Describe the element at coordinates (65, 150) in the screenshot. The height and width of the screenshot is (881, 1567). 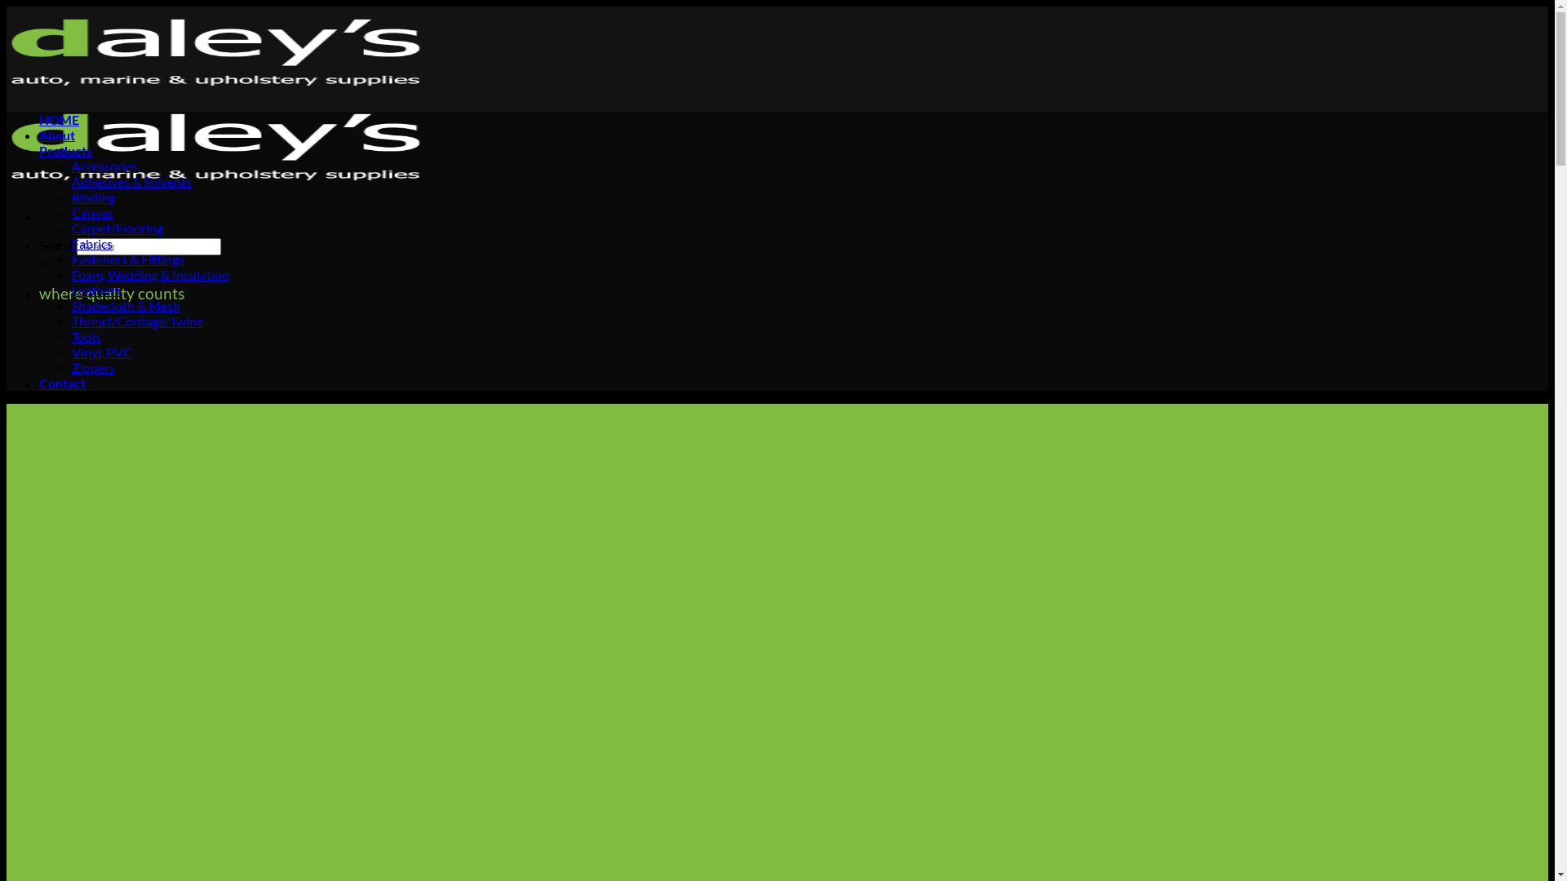
I see `Products` at that location.